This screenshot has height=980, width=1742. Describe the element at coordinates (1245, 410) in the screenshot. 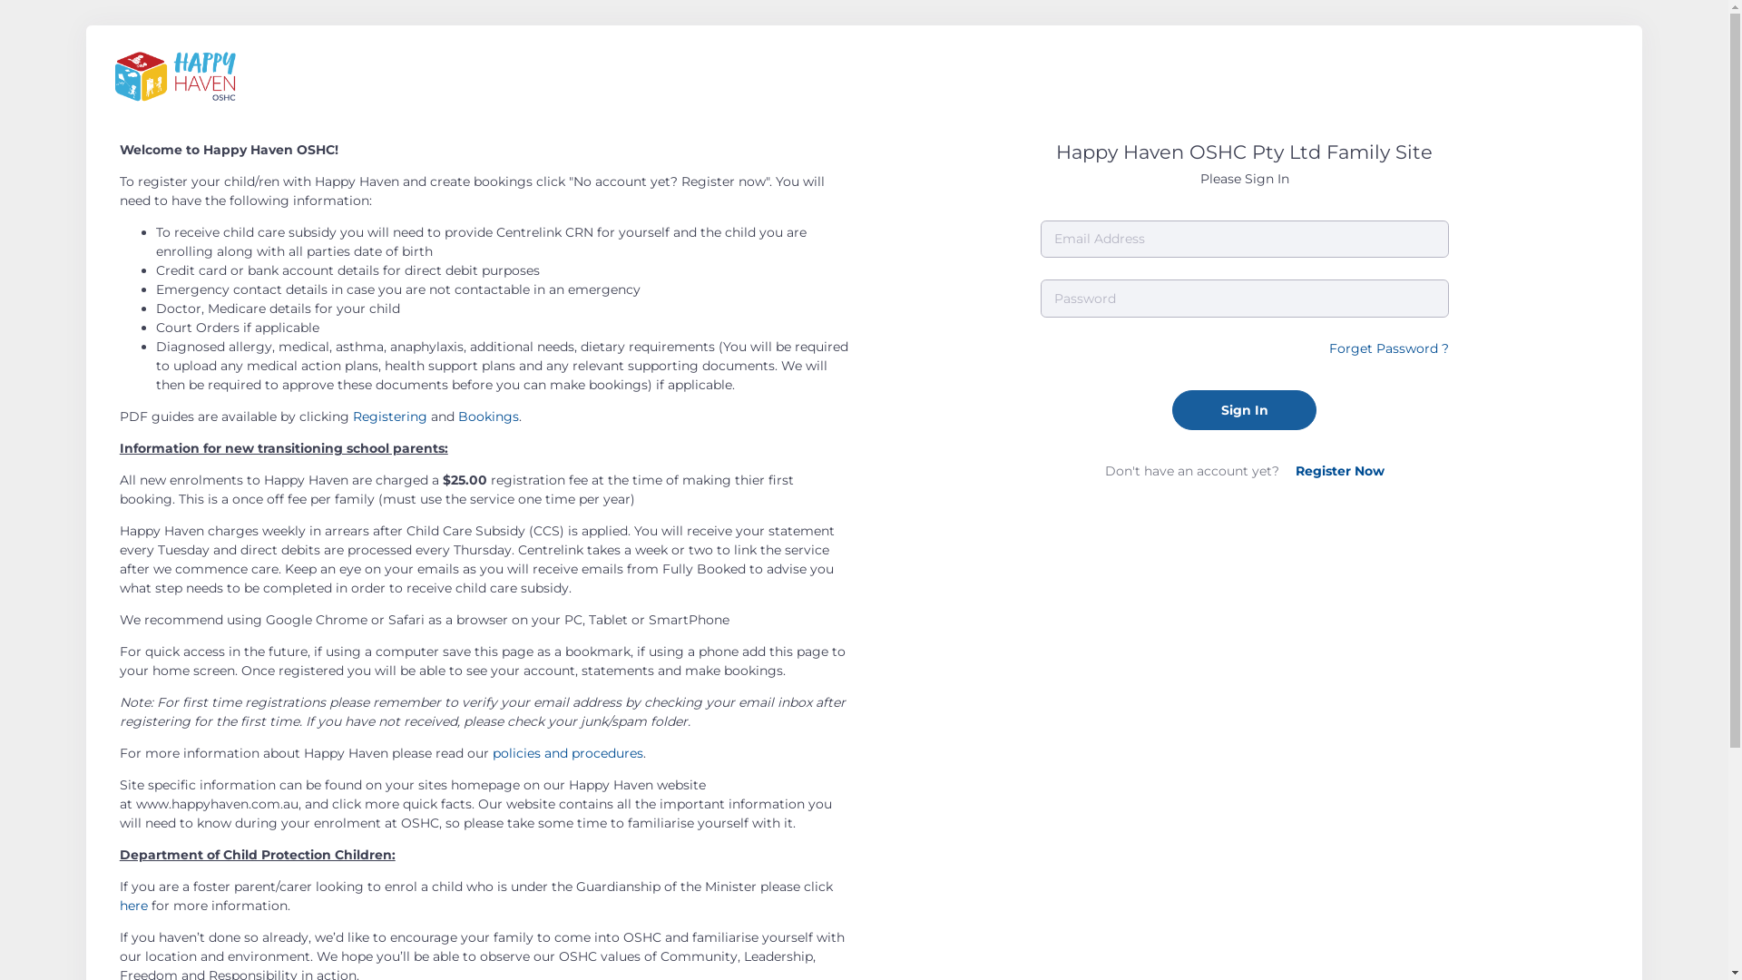

I see `Sign In` at that location.